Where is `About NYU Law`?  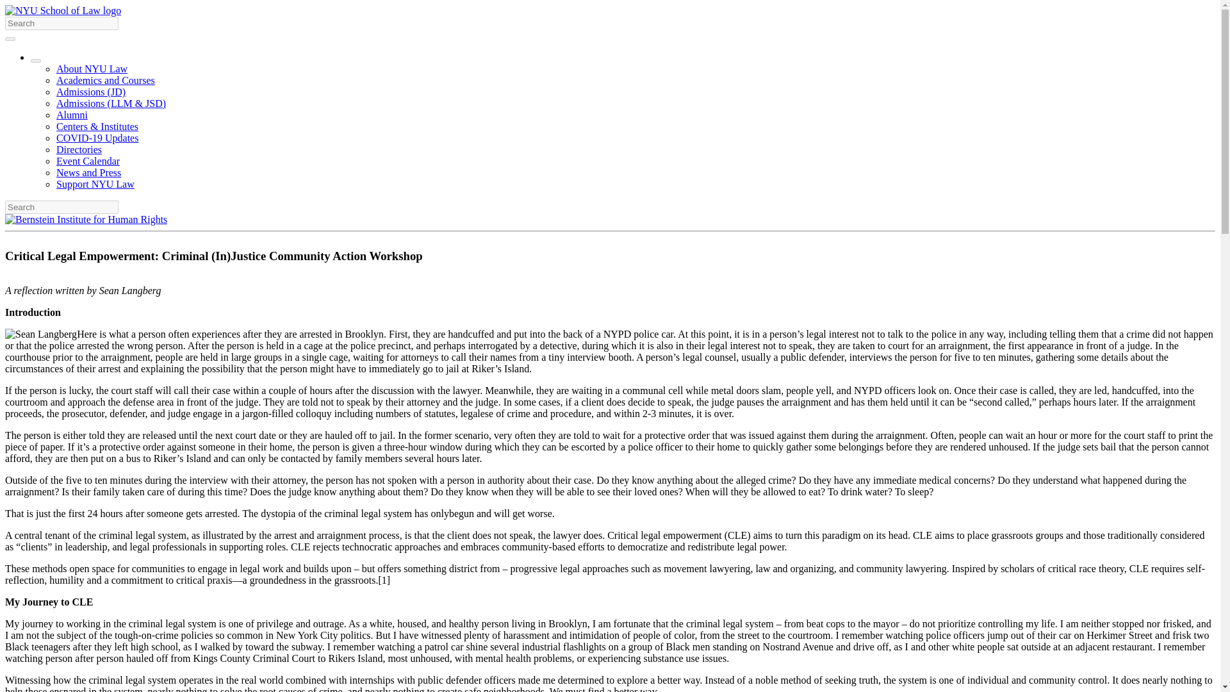
About NYU Law is located at coordinates (92, 69).